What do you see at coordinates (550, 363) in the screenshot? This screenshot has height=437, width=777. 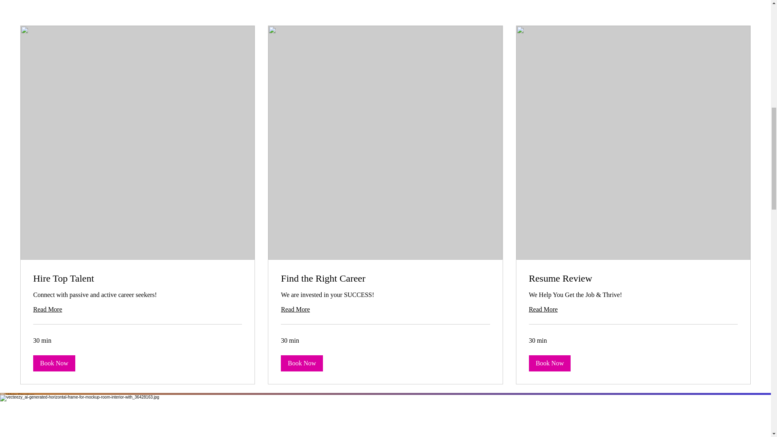 I see `Book Now` at bounding box center [550, 363].